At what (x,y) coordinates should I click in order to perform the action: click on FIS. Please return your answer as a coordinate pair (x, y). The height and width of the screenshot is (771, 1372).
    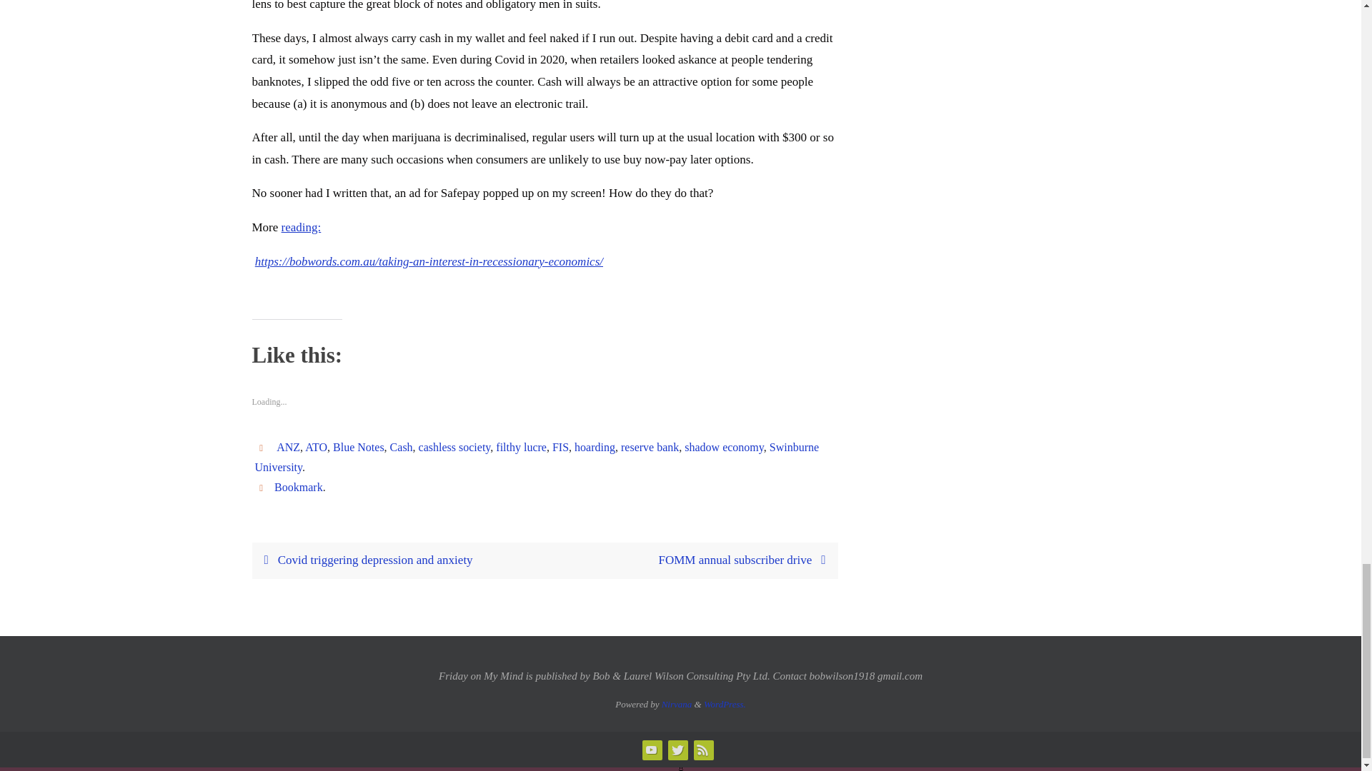
    Looking at the image, I should click on (560, 447).